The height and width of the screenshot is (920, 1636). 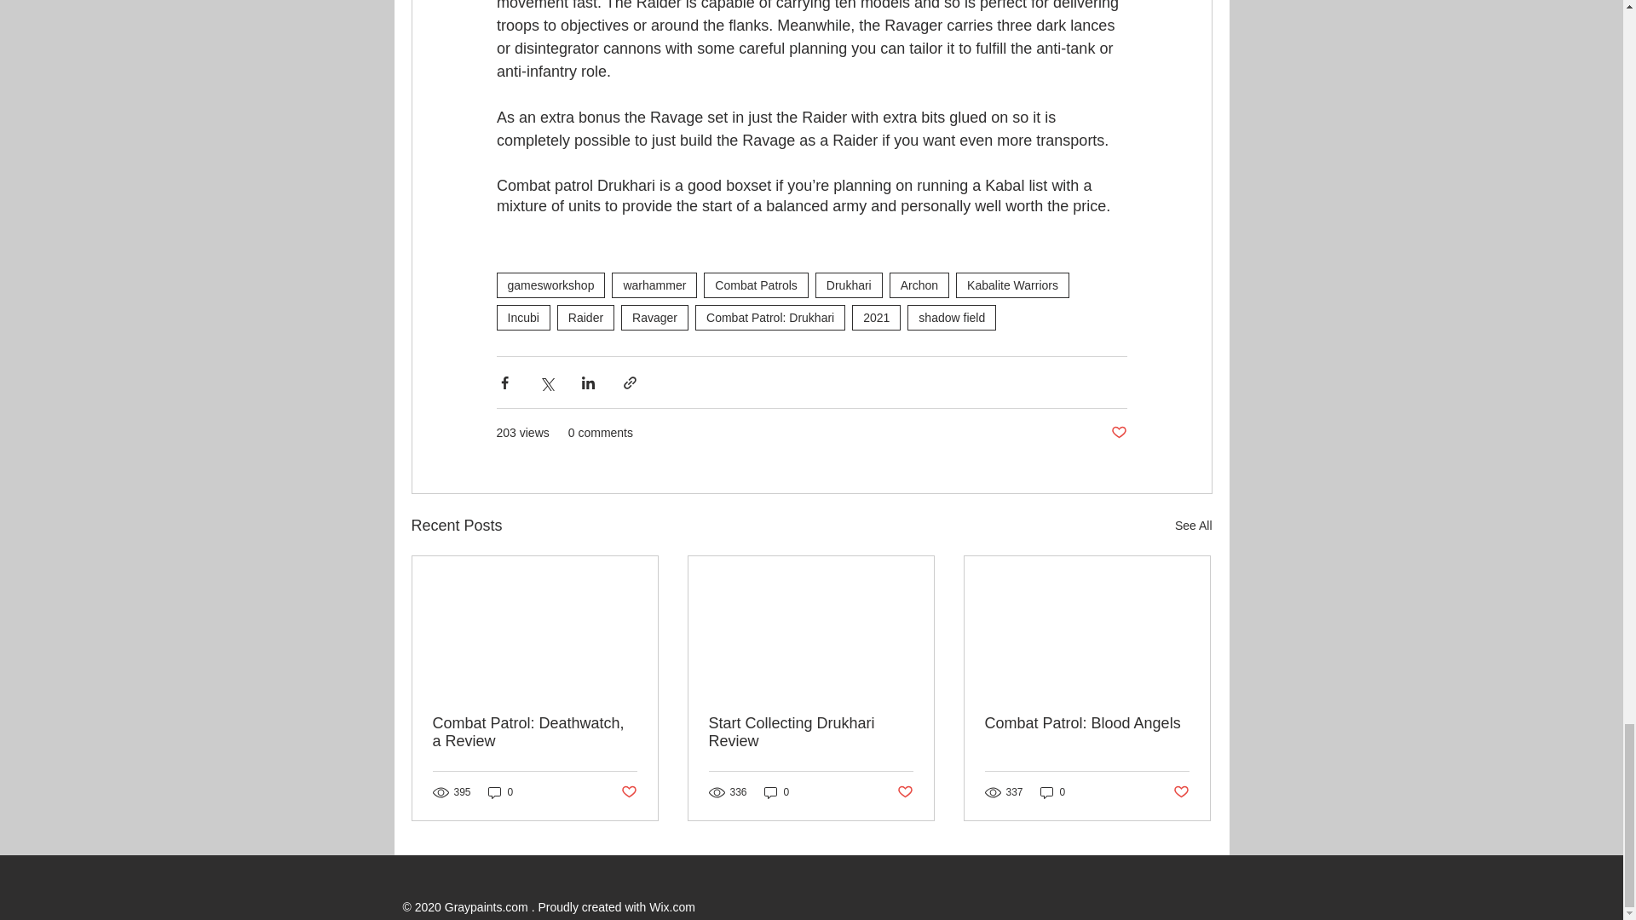 I want to click on Combat Patrols, so click(x=755, y=285).